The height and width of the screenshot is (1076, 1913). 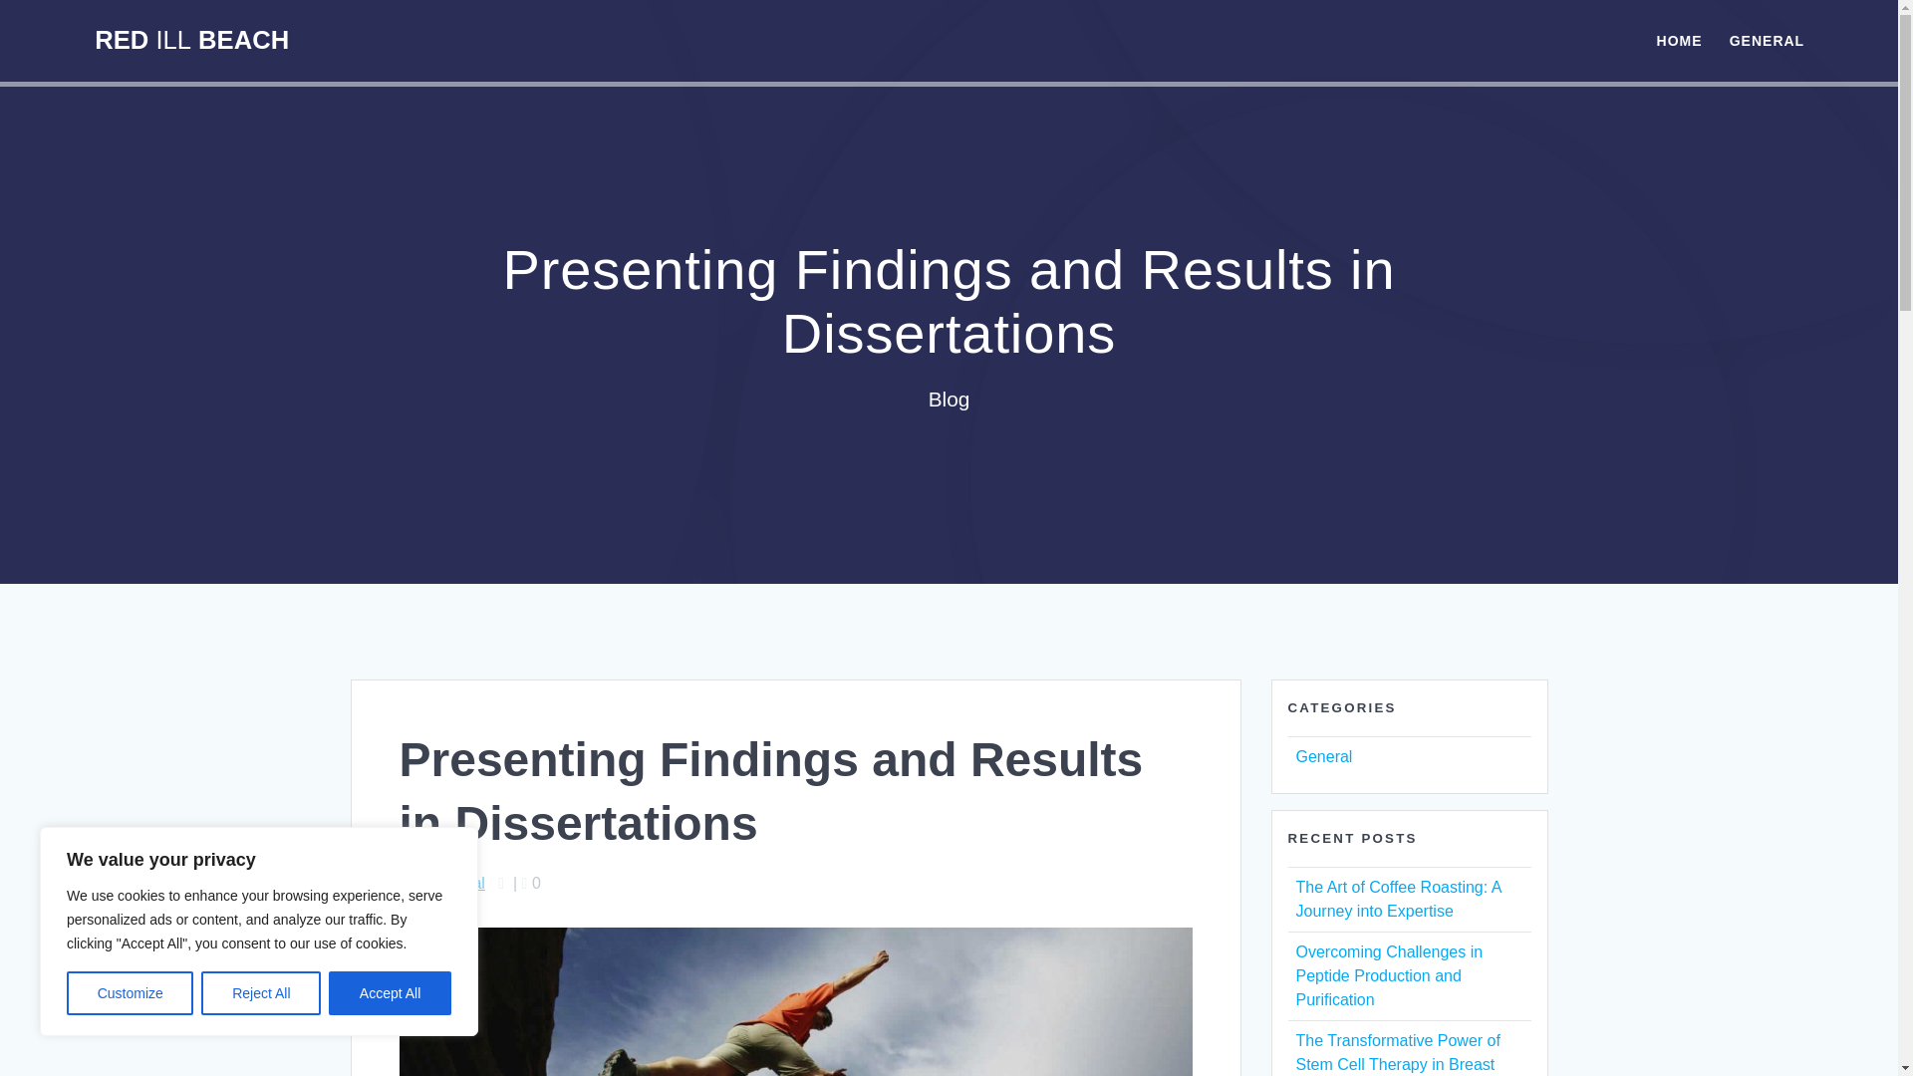 What do you see at coordinates (1323, 755) in the screenshot?
I see `General` at bounding box center [1323, 755].